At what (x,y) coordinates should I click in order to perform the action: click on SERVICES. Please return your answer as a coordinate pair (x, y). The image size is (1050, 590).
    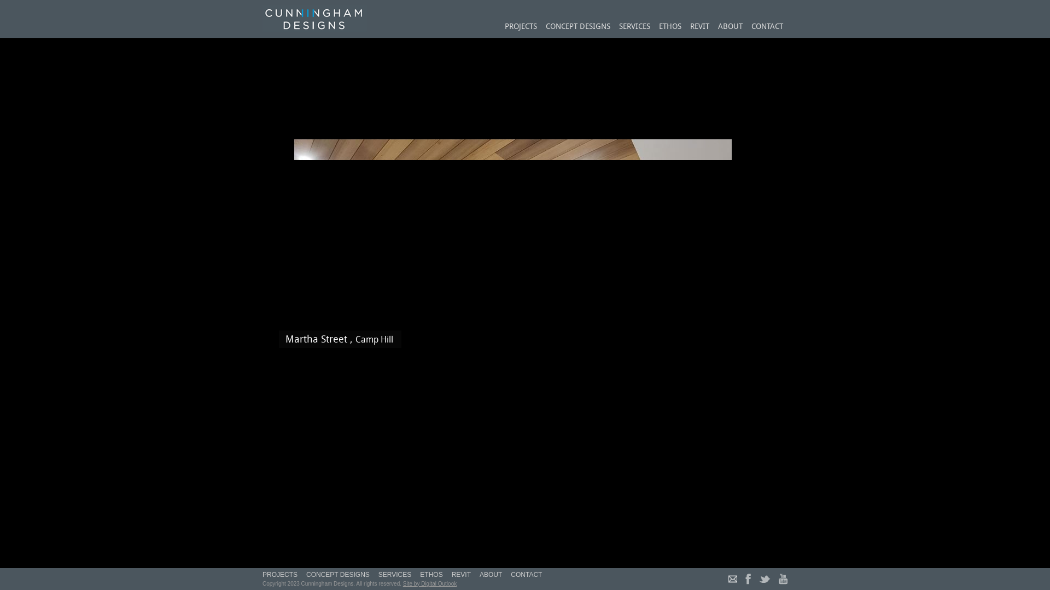
    Looking at the image, I should click on (634, 27).